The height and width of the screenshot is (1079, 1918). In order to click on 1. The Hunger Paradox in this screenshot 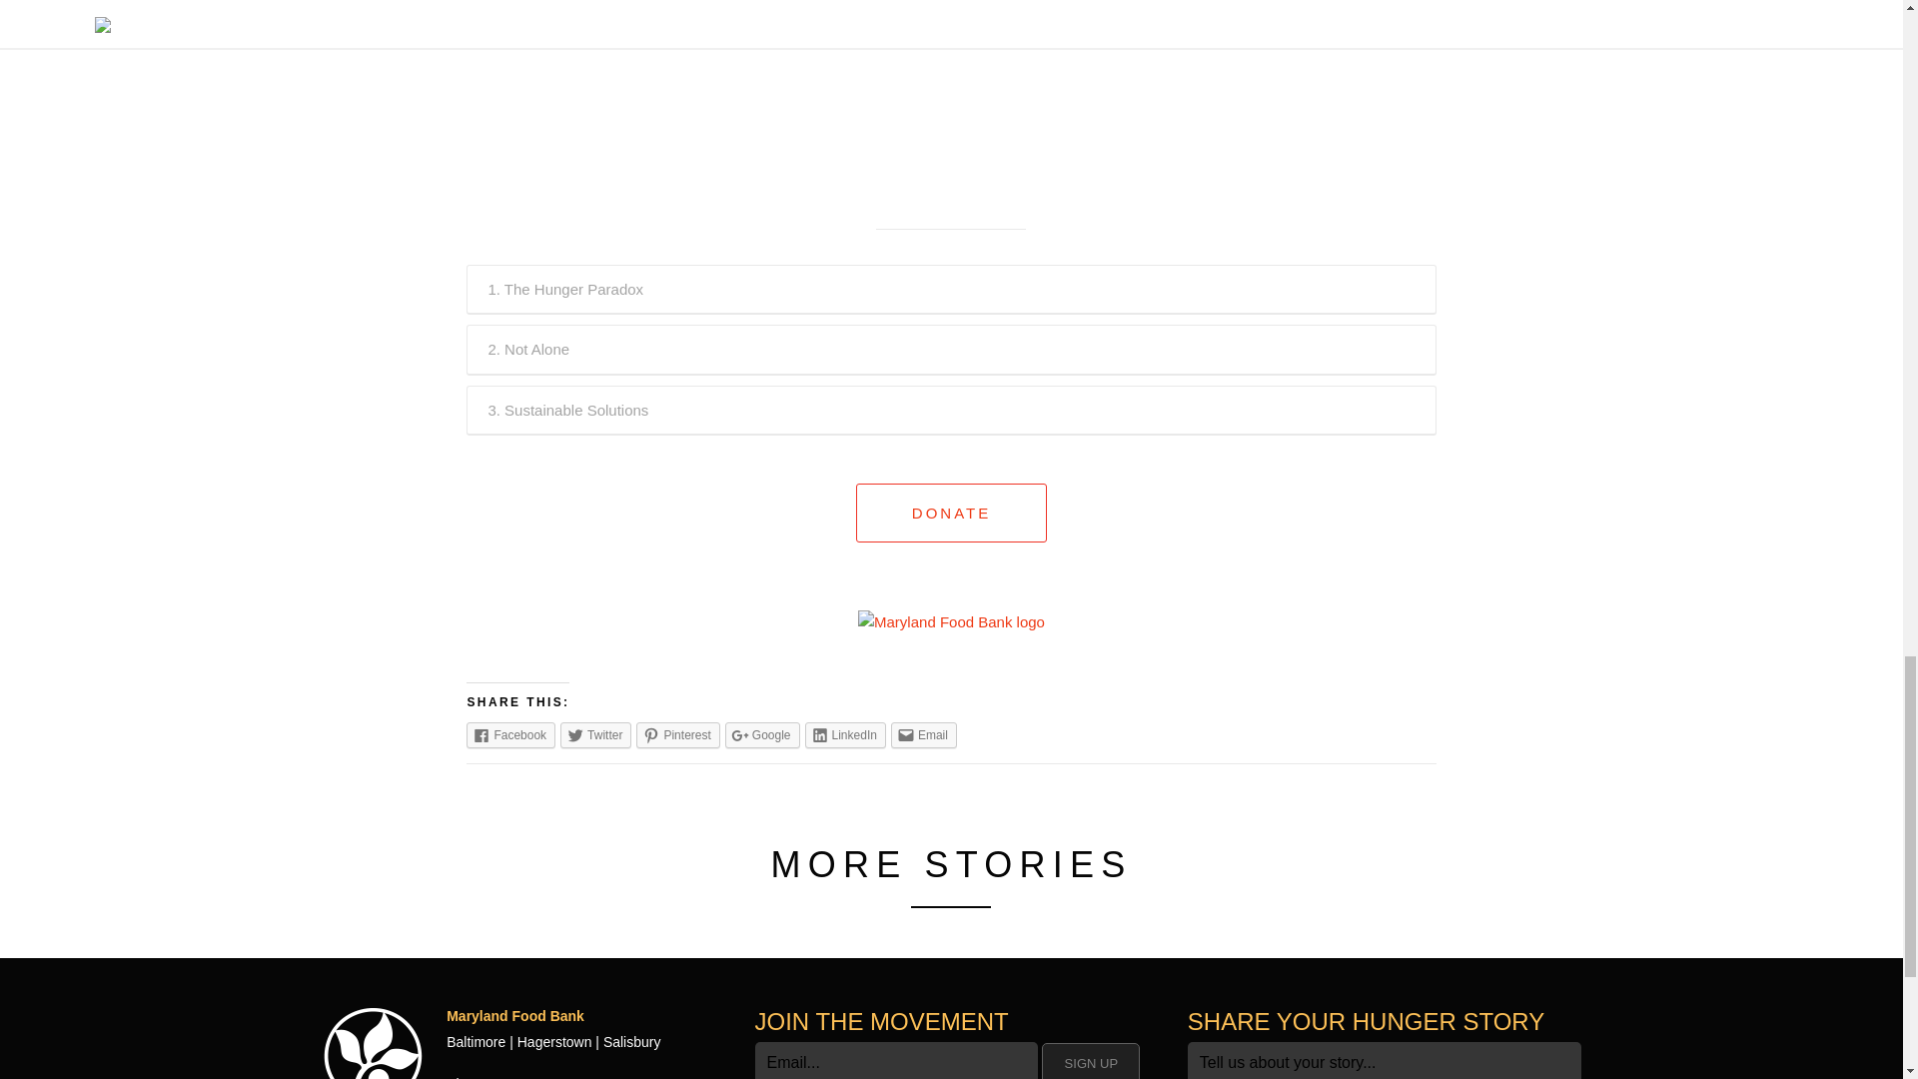, I will do `click(951, 290)`.